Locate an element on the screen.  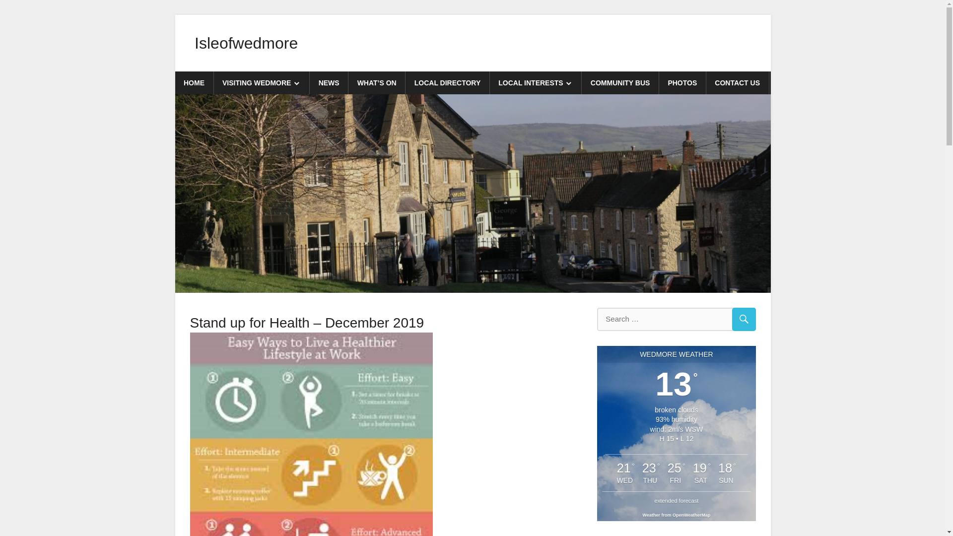
Search for: is located at coordinates (676, 319).